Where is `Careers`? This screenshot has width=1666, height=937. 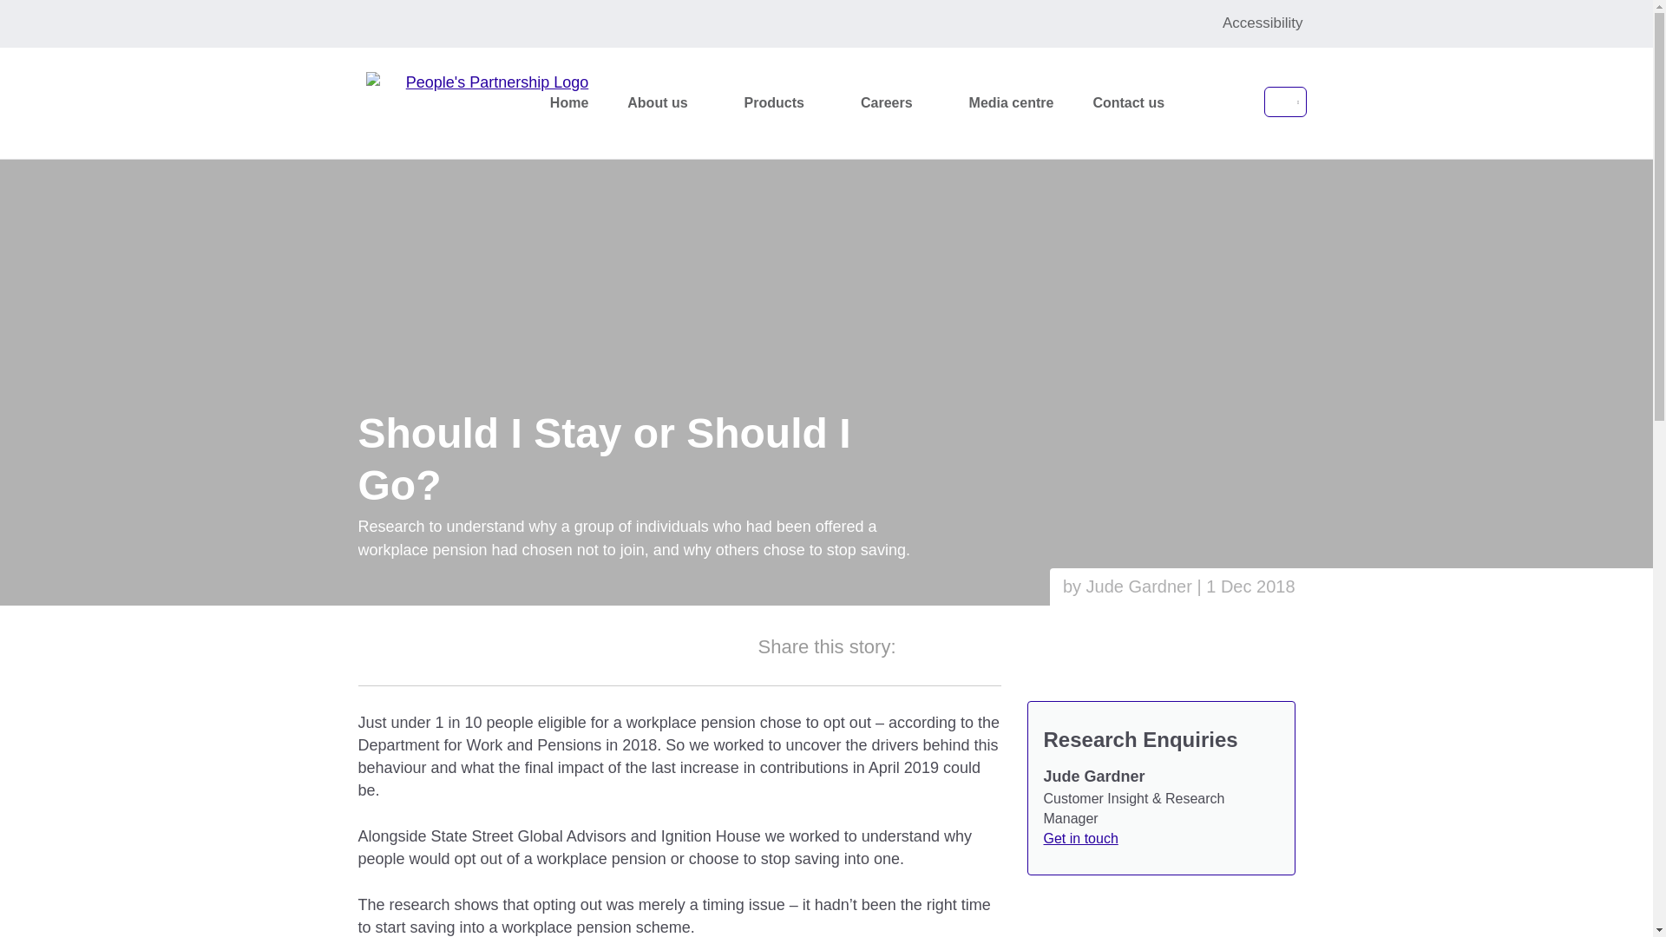
Careers is located at coordinates (897, 103).